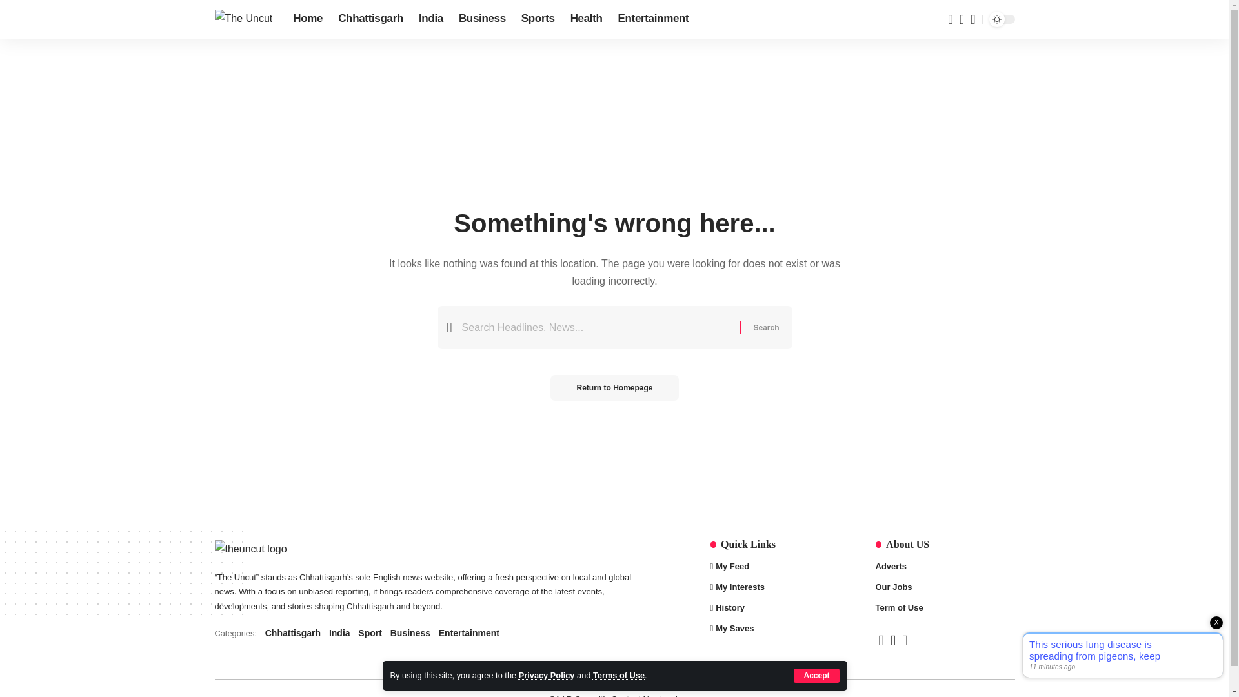 This screenshot has height=697, width=1239. What do you see at coordinates (482, 19) in the screenshot?
I see `Terms of Use` at bounding box center [482, 19].